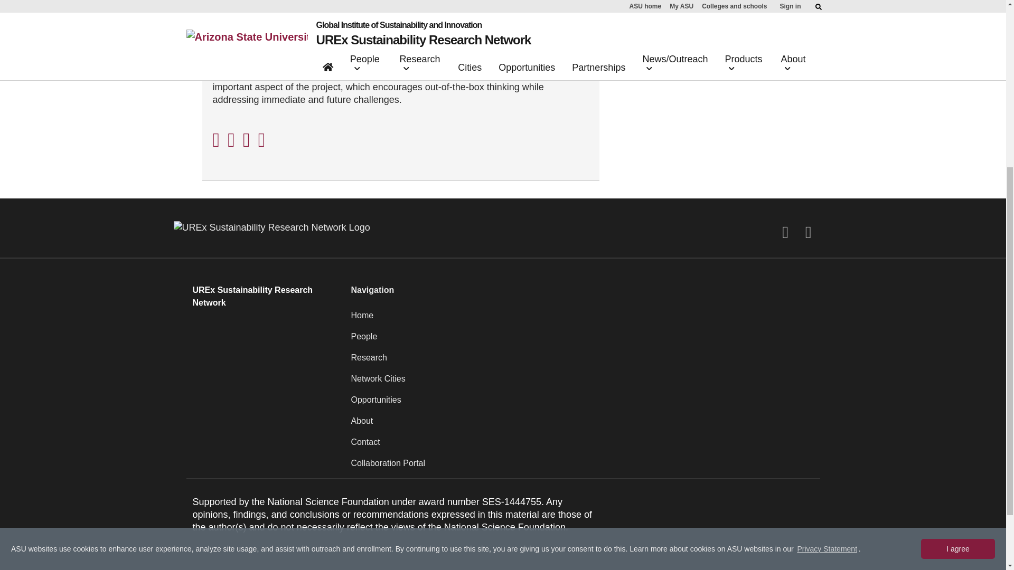 The width and height of the screenshot is (1014, 570). What do you see at coordinates (582, 320) in the screenshot?
I see `Home` at bounding box center [582, 320].